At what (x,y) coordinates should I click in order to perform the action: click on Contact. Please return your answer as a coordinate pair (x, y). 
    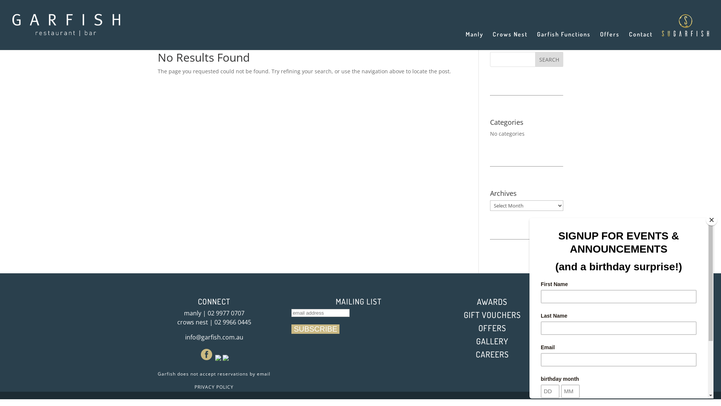
    Looking at the image, I should click on (641, 41).